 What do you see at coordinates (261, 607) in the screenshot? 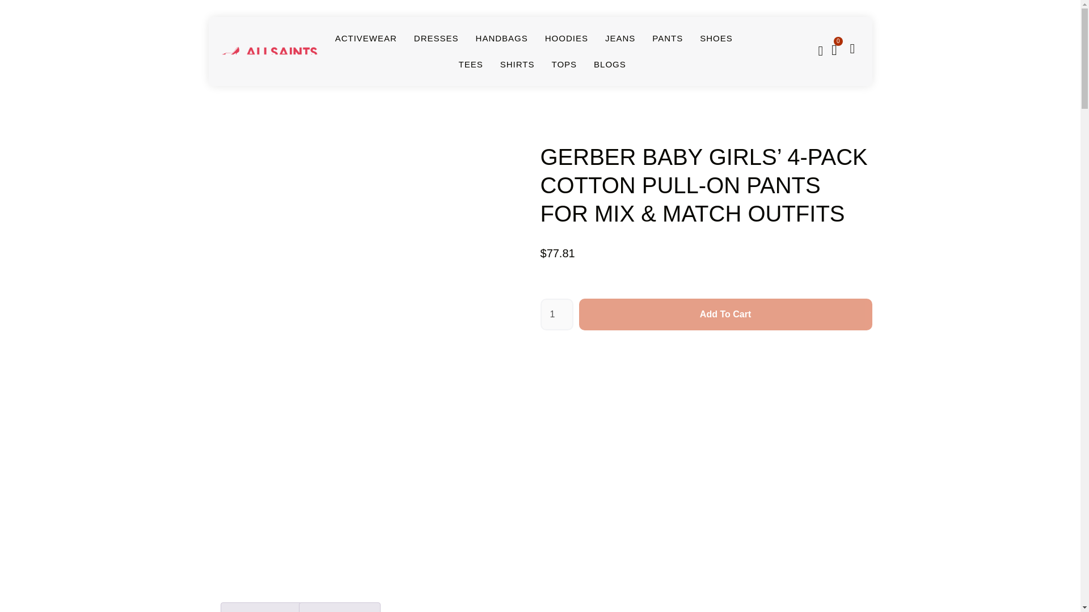
I see `Description` at bounding box center [261, 607].